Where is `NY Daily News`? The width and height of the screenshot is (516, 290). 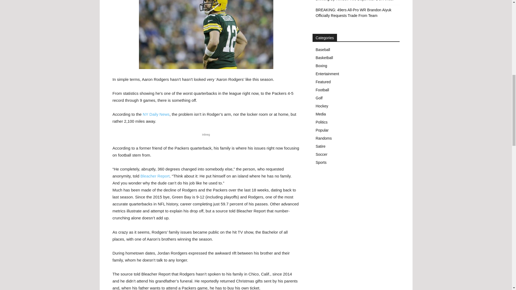
NY Daily News is located at coordinates (156, 114).